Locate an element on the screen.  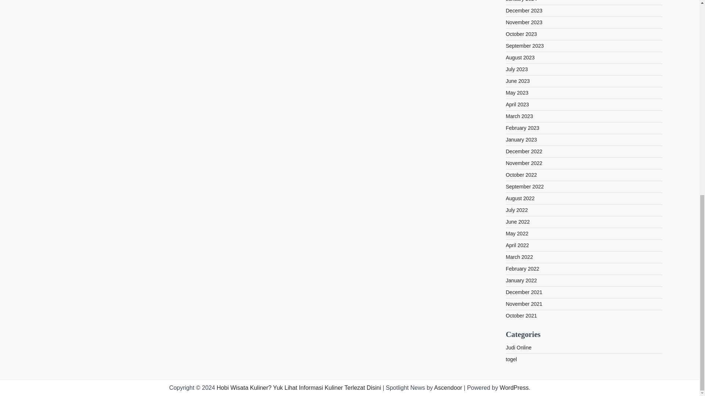
August 2023 is located at coordinates (521, 58).